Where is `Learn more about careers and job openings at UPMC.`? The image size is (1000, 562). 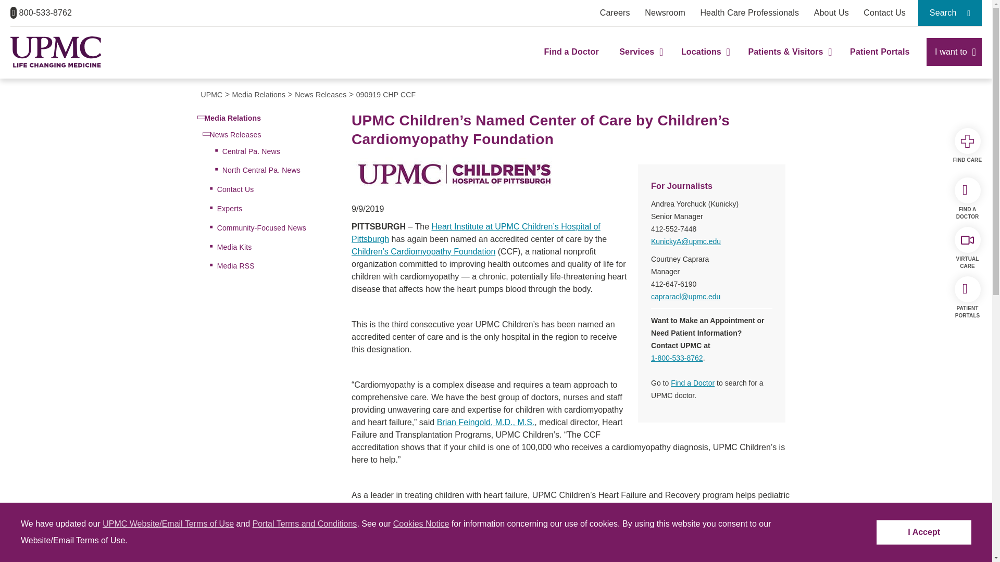
Learn more about careers and job openings at UPMC. is located at coordinates (615, 12).